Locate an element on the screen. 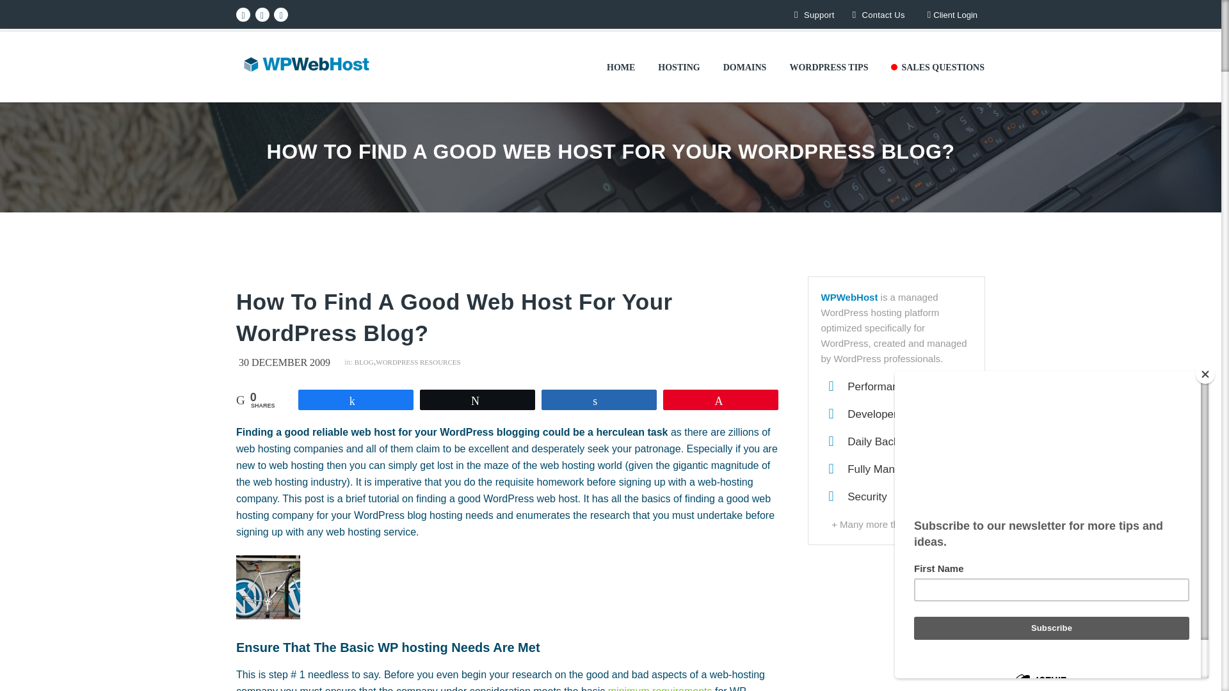 The height and width of the screenshot is (691, 1229). WORDPRESS TIPS is located at coordinates (828, 67).